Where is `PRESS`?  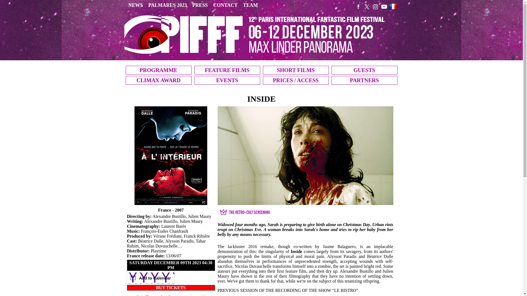
PRESS is located at coordinates (200, 5).